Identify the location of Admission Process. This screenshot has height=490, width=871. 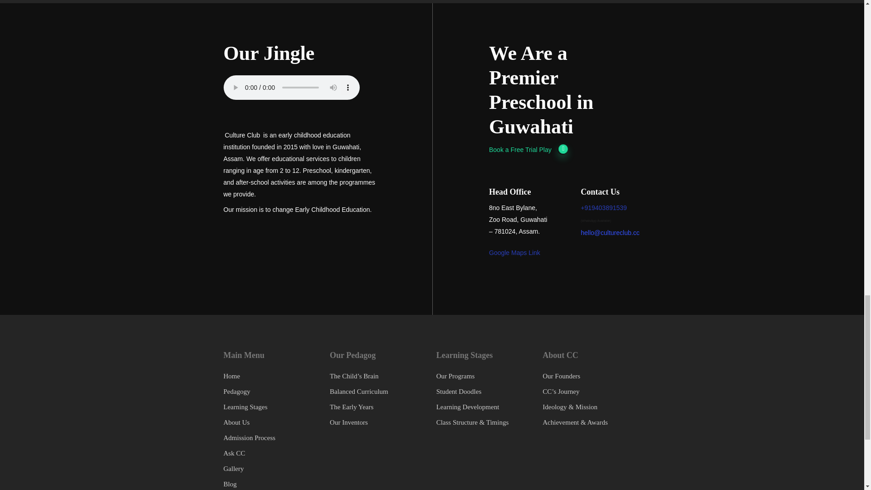
(249, 437).